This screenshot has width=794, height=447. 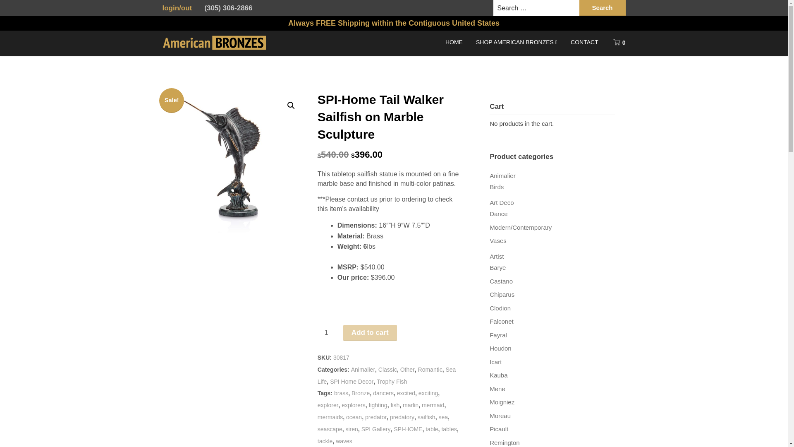 I want to click on SPI Home Decor, so click(x=352, y=381).